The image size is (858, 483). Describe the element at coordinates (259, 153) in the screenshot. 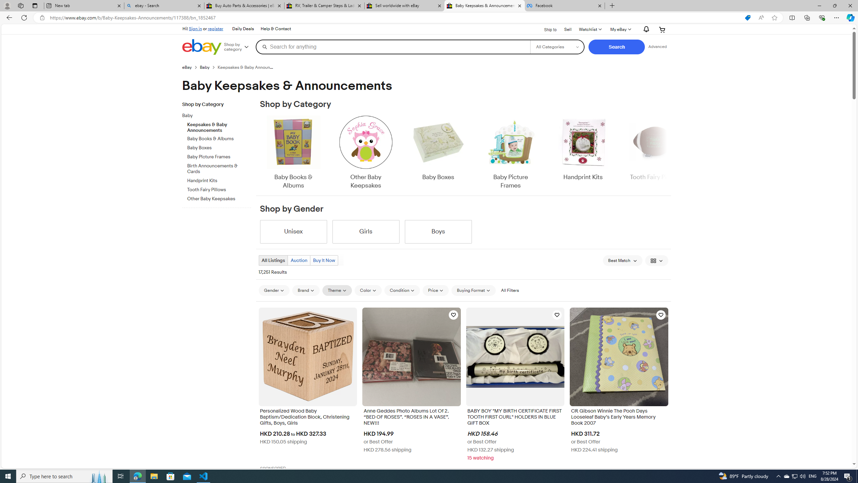

I see `Go to previous slide` at that location.